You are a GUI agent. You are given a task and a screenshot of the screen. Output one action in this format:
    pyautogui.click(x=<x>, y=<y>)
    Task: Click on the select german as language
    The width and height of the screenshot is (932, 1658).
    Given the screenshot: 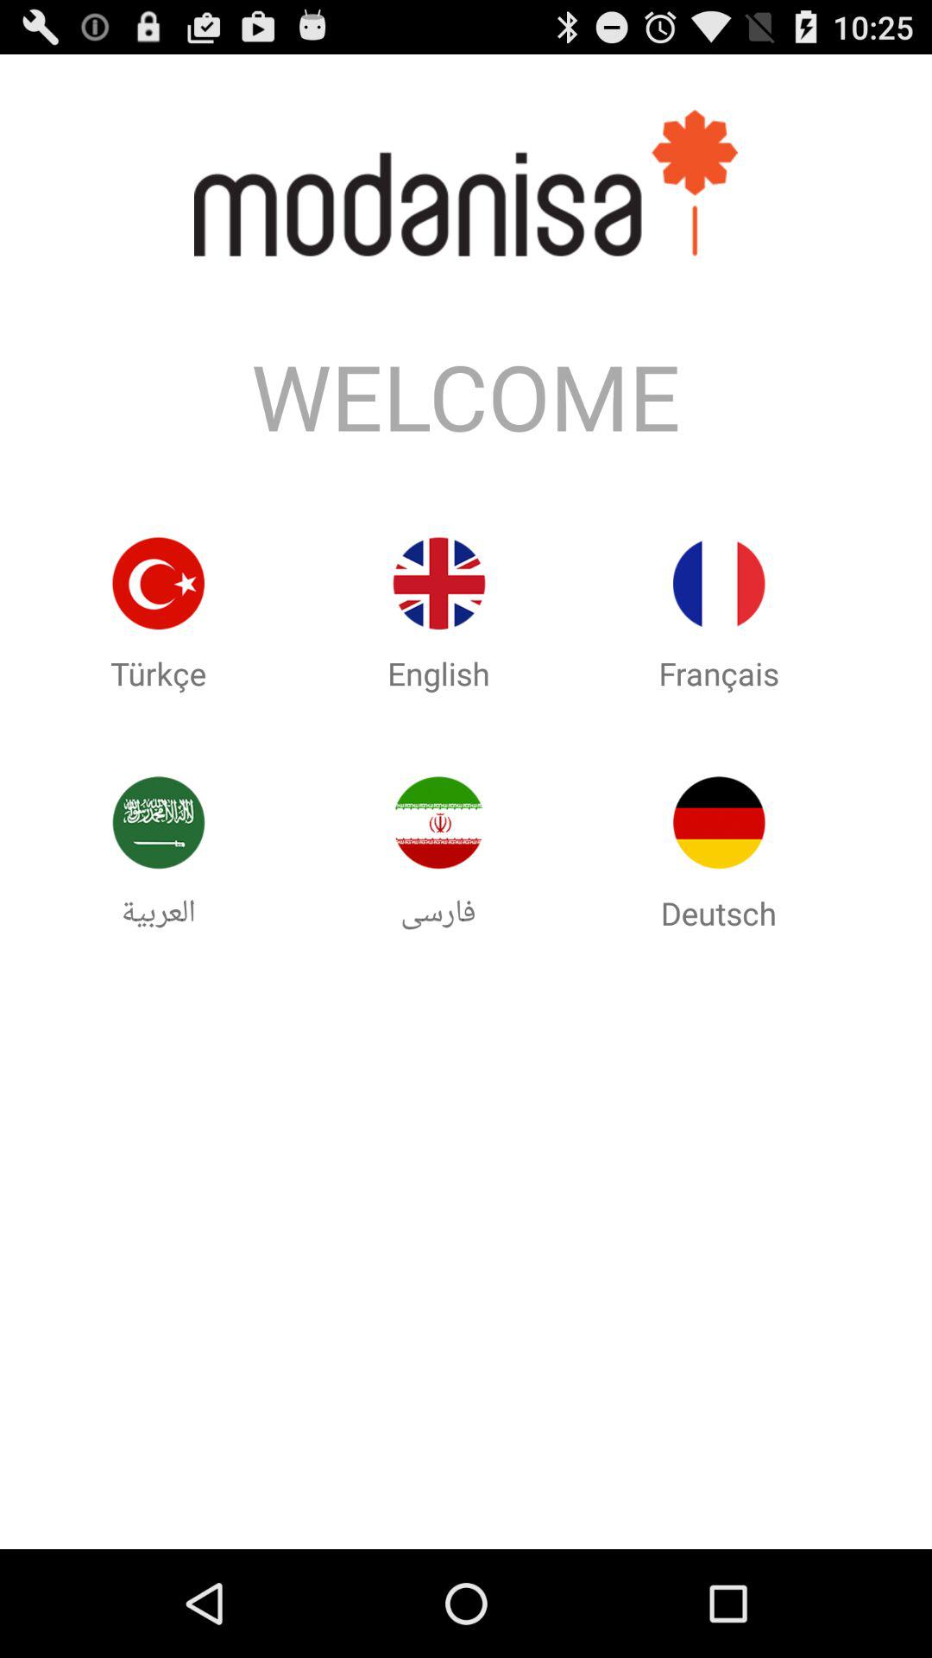 What is the action you would take?
    pyautogui.click(x=719, y=822)
    